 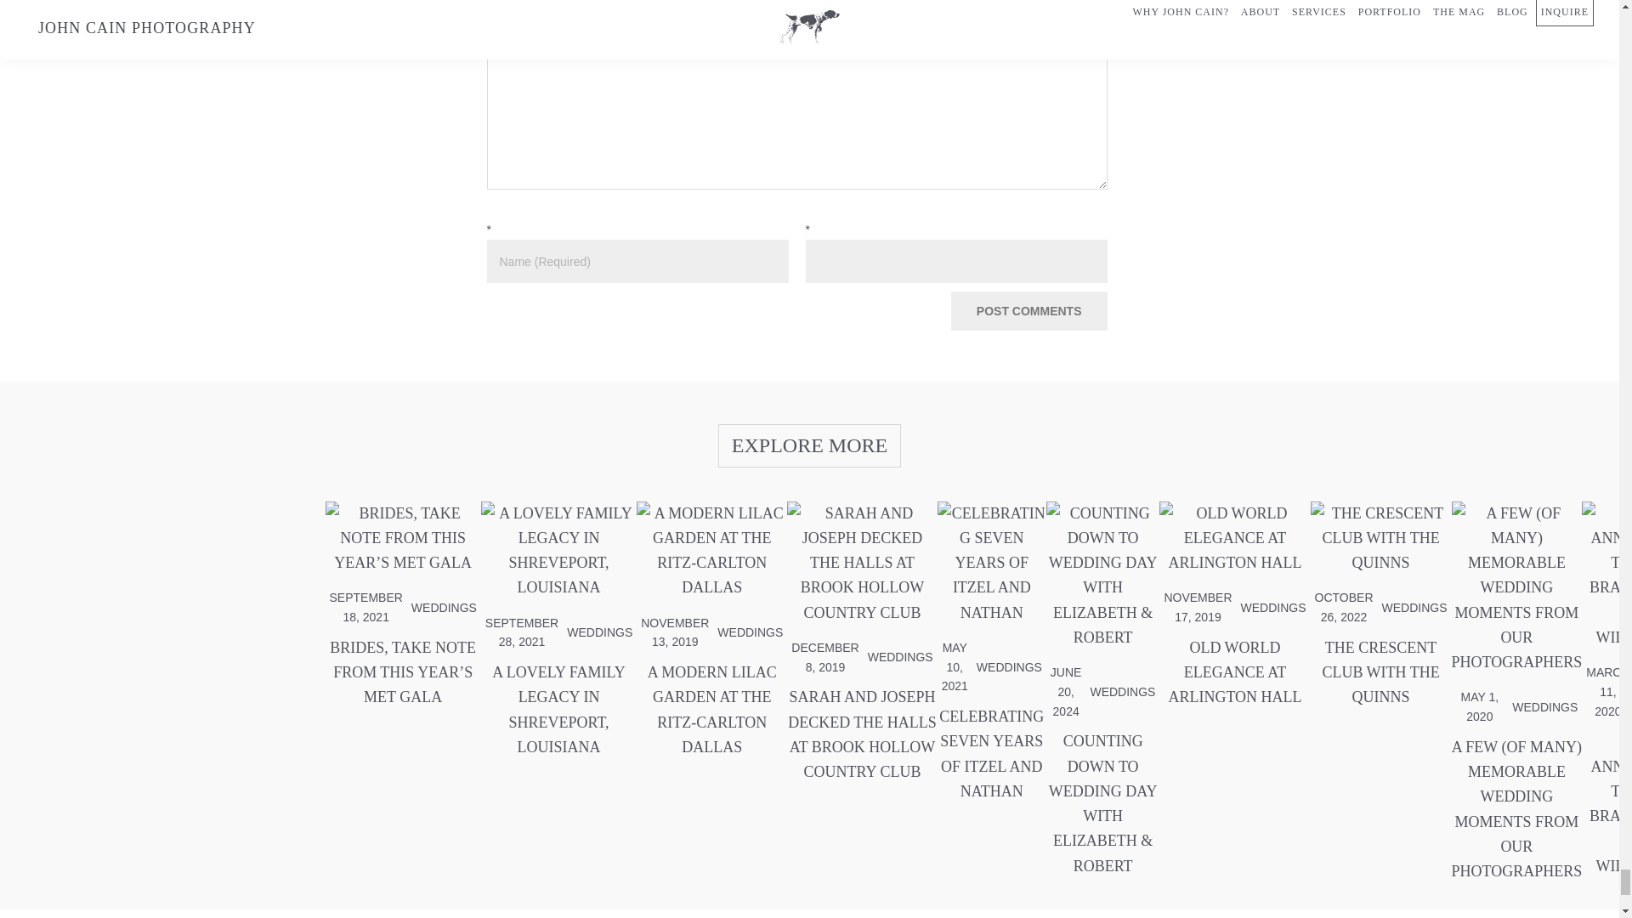 I want to click on A Lovely Family Legacy in Shreveport, Louisiana, so click(x=558, y=558).